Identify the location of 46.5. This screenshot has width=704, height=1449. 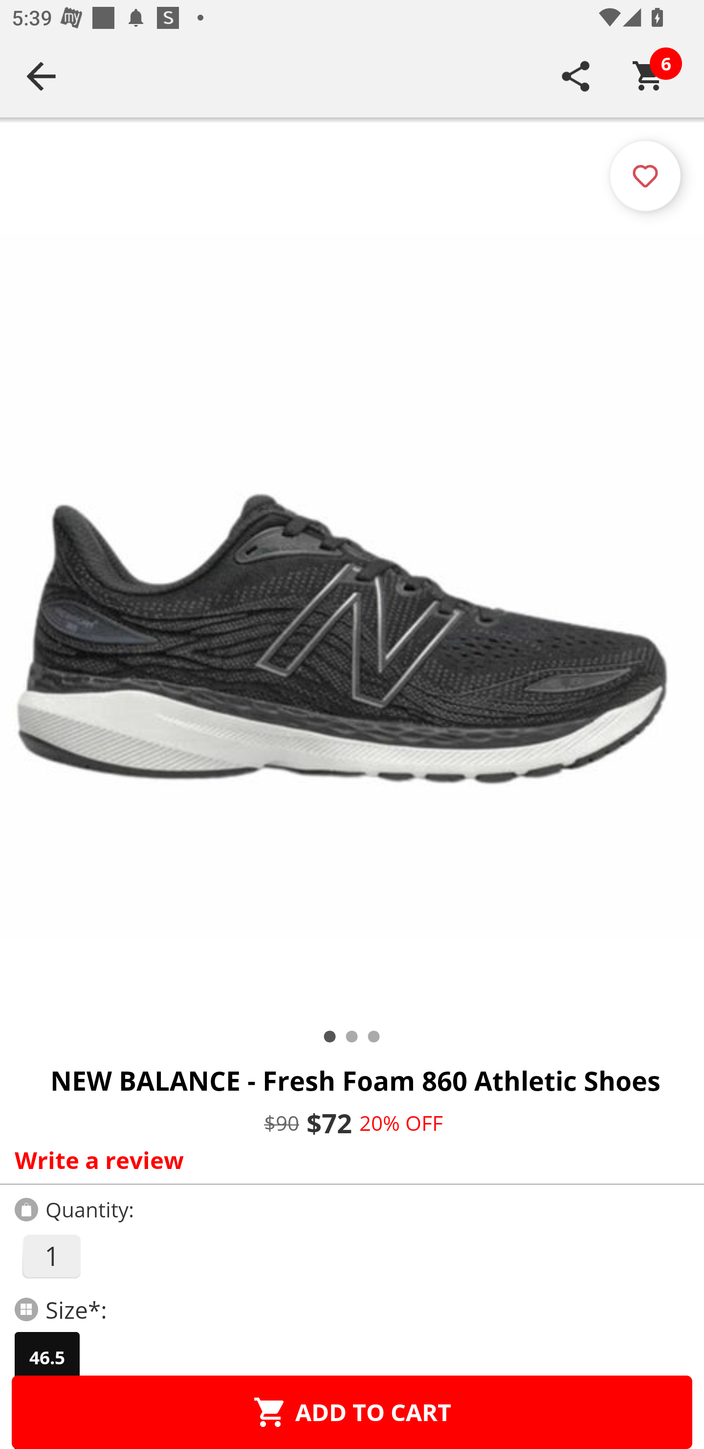
(47, 1357).